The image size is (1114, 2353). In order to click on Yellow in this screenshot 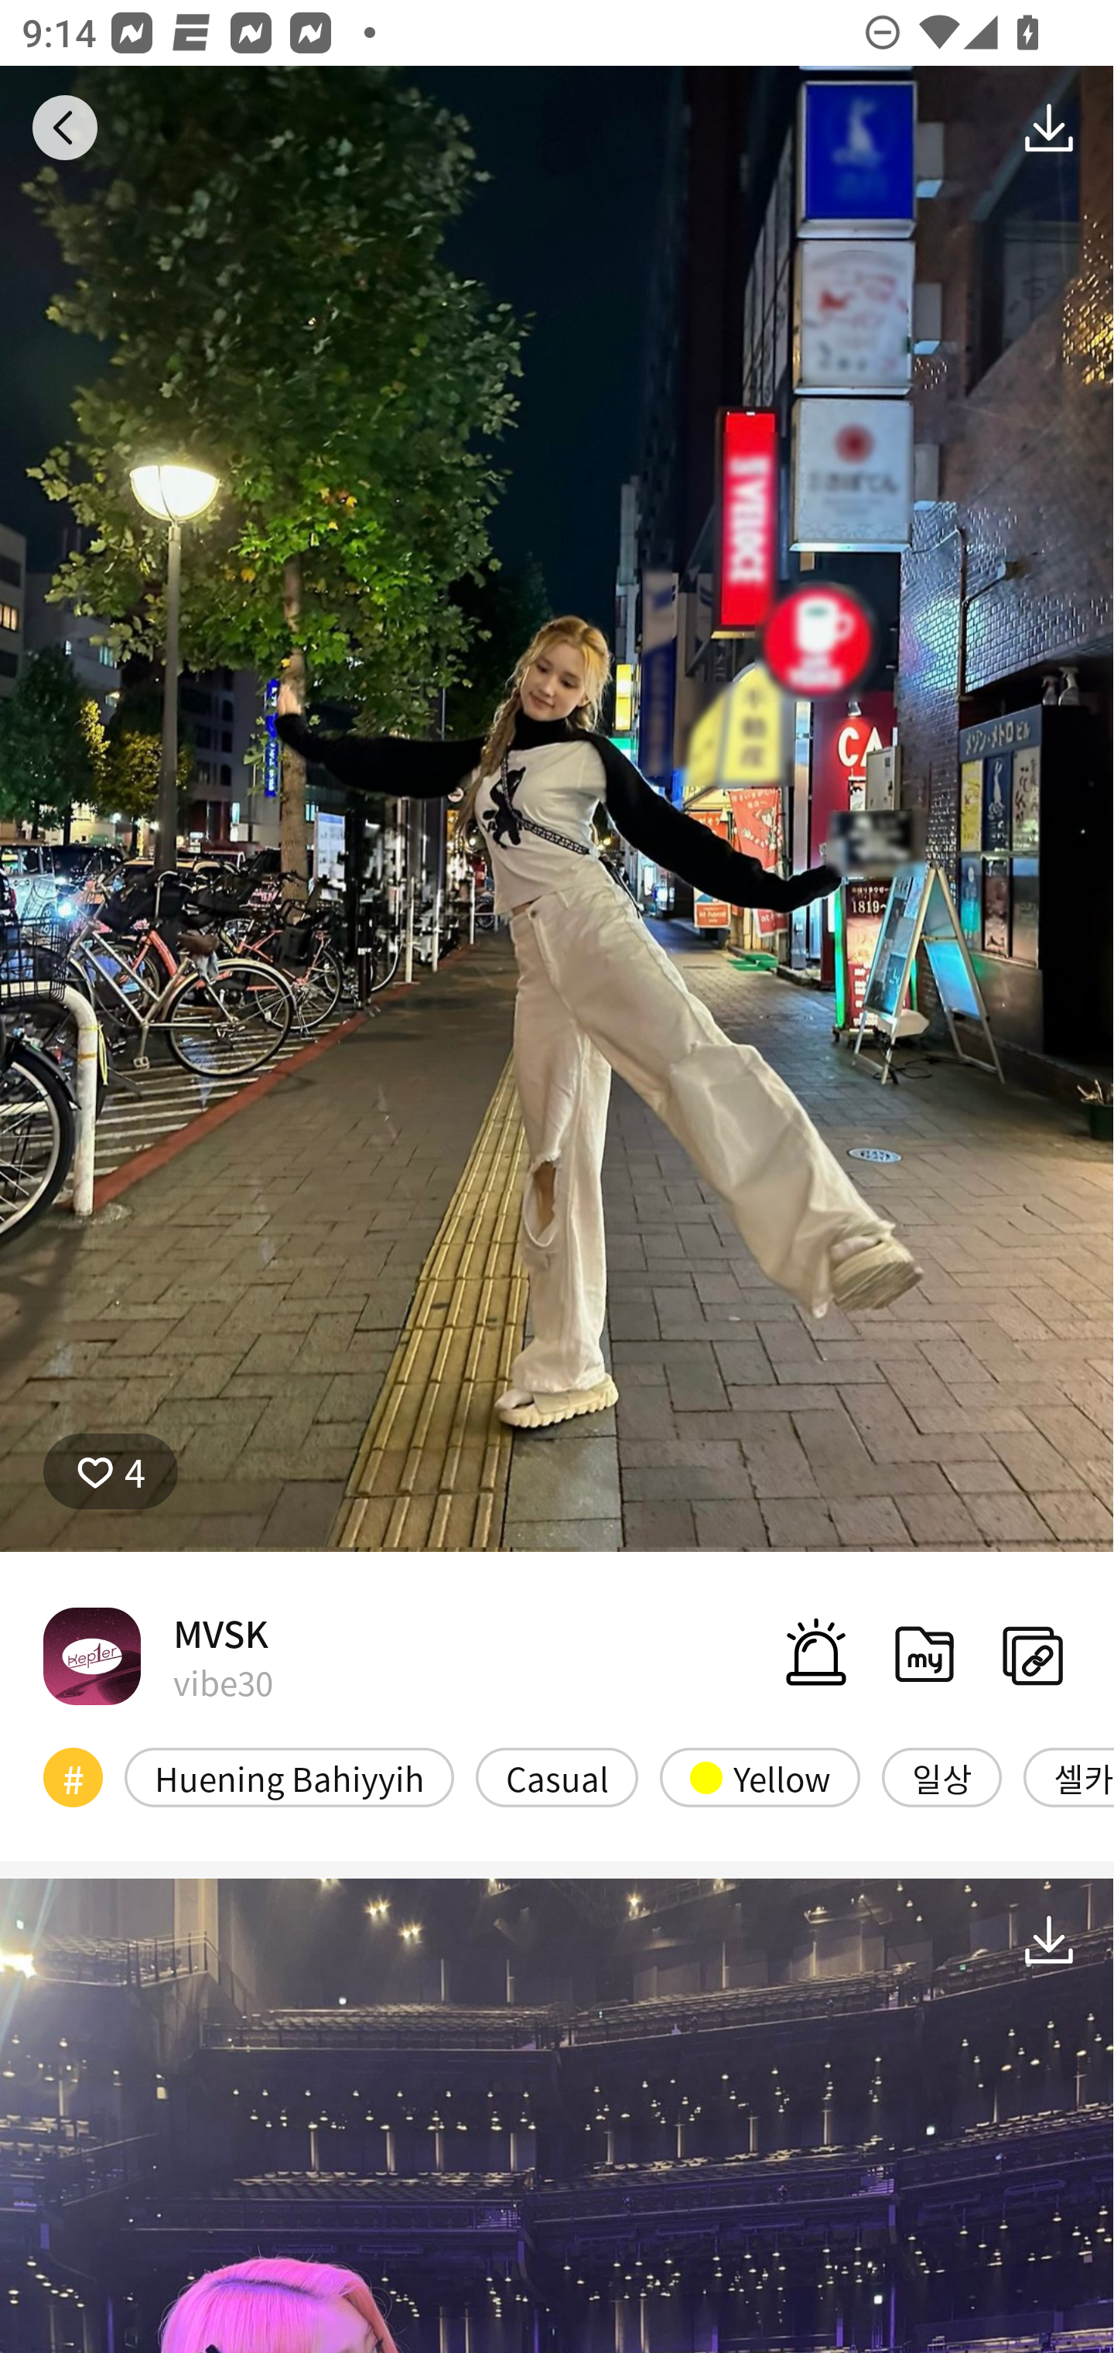, I will do `click(760, 1777)`.